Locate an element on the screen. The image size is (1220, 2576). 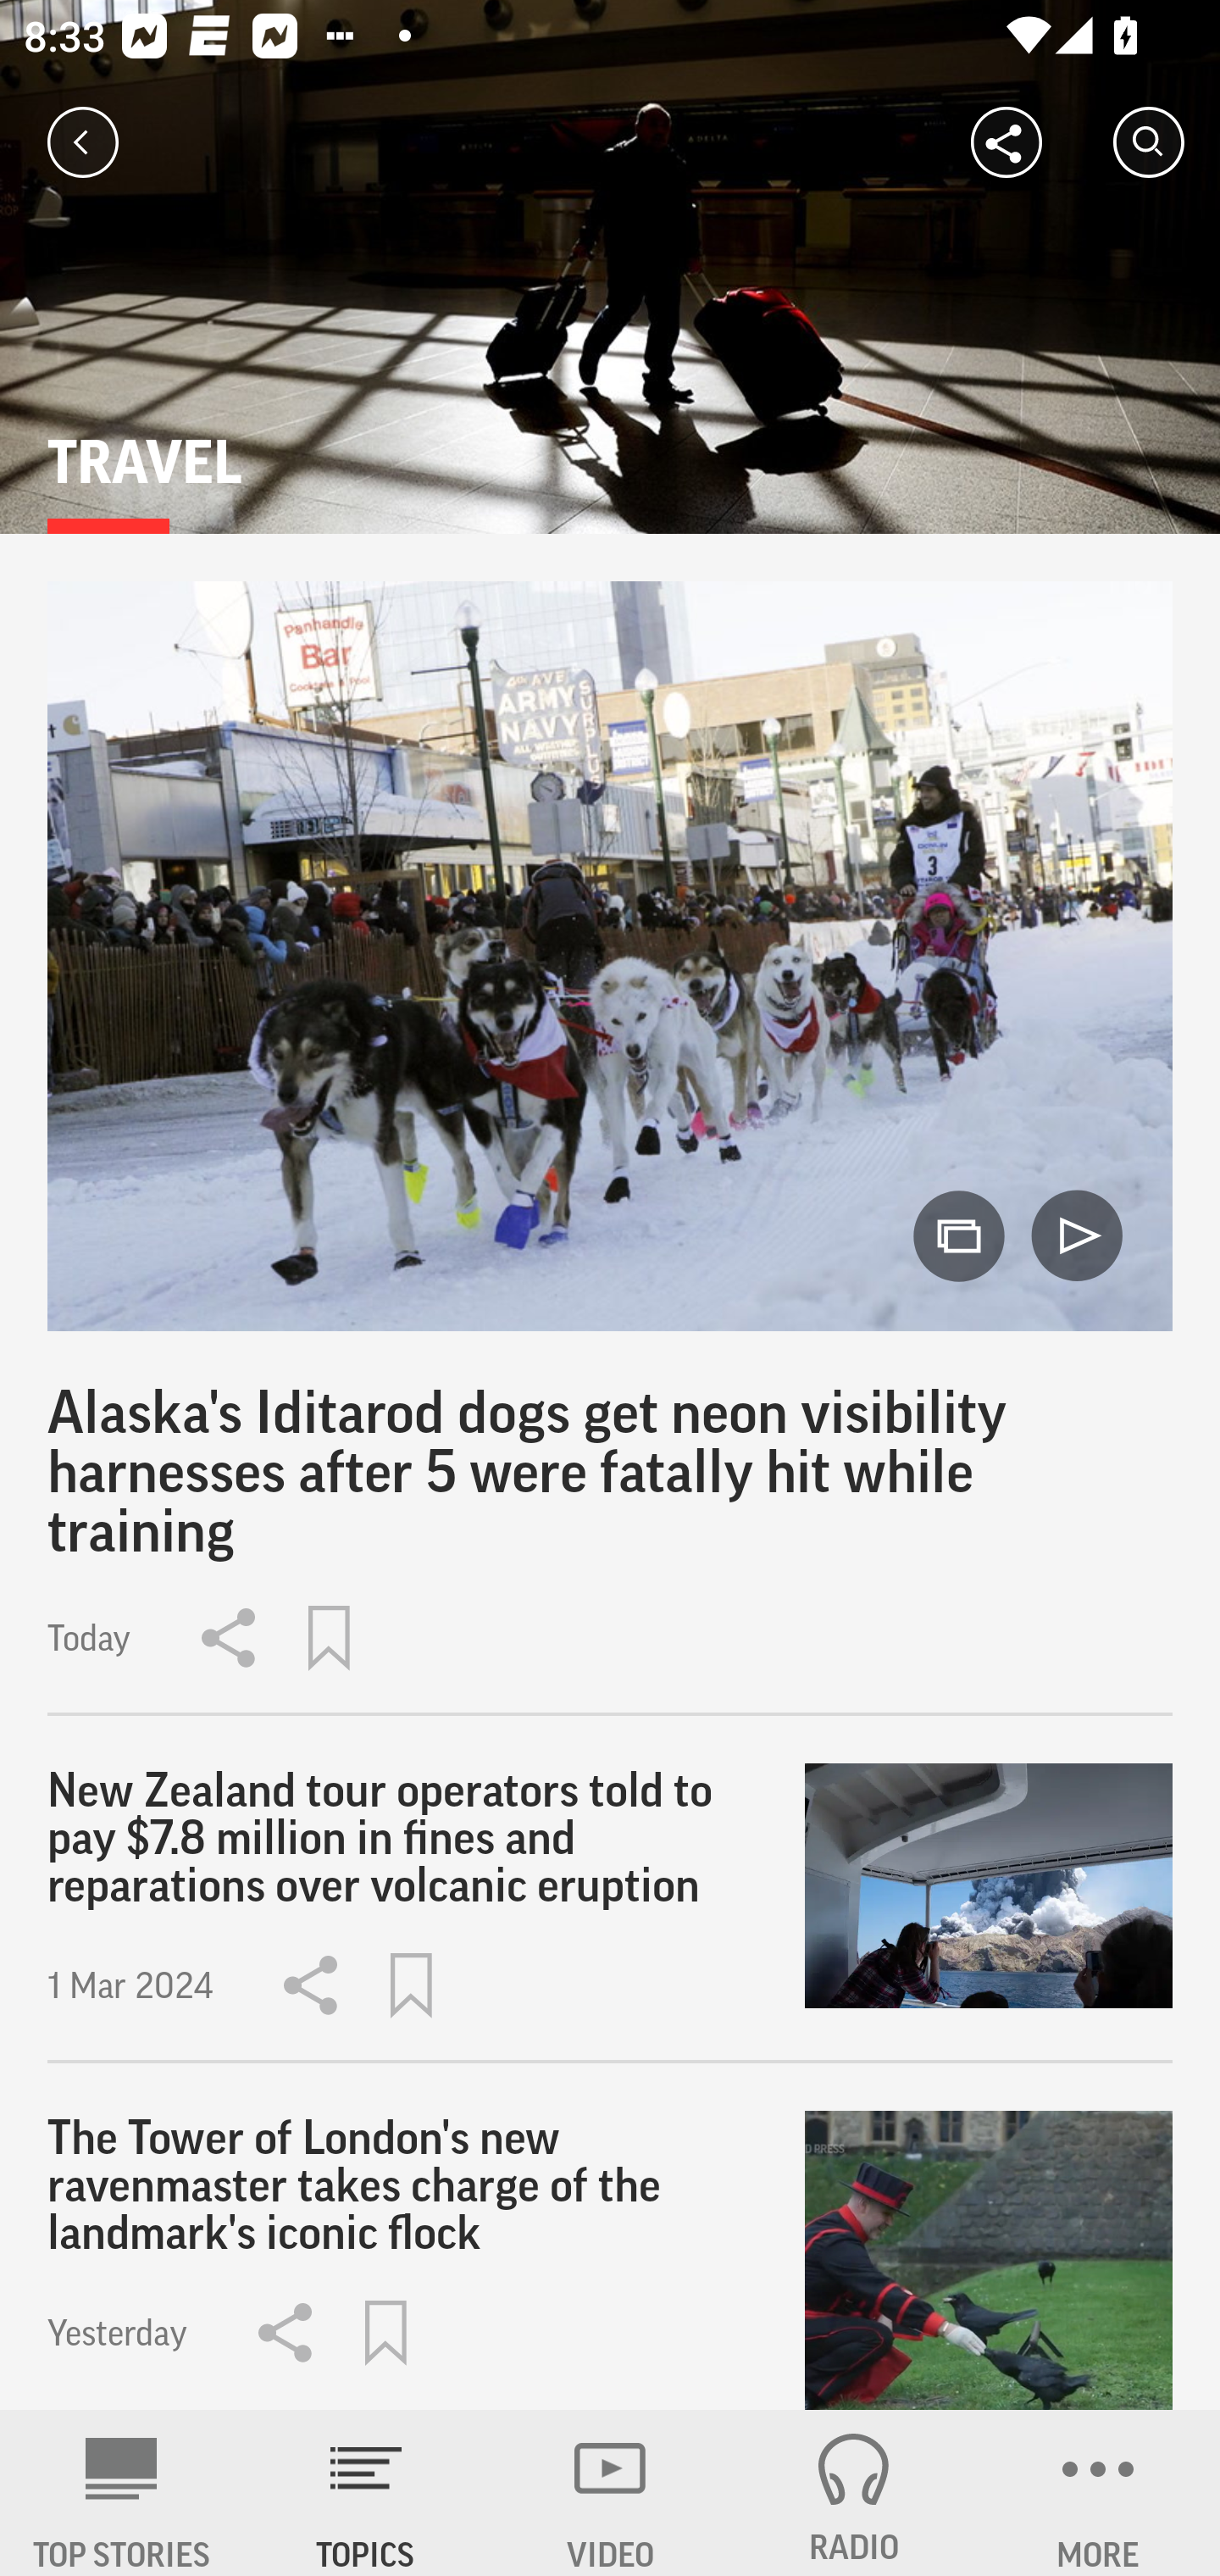
TOPICS is located at coordinates (366, 2493).